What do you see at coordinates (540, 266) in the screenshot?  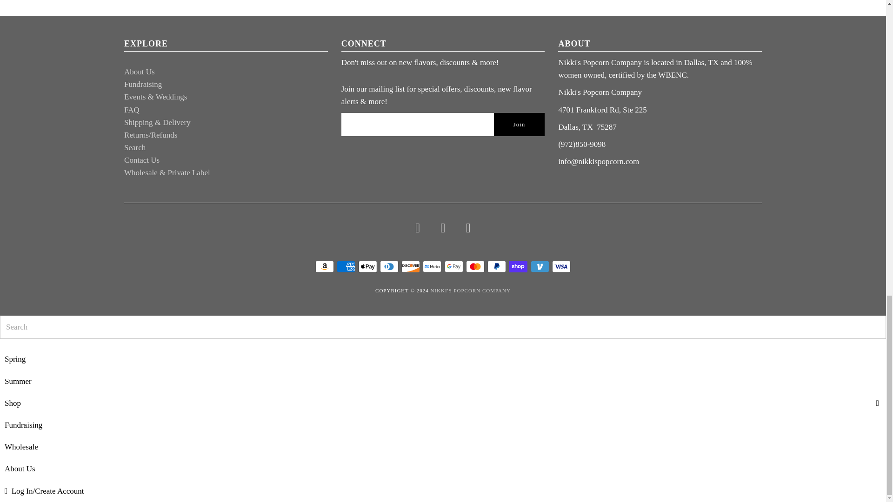 I see `Venmo` at bounding box center [540, 266].